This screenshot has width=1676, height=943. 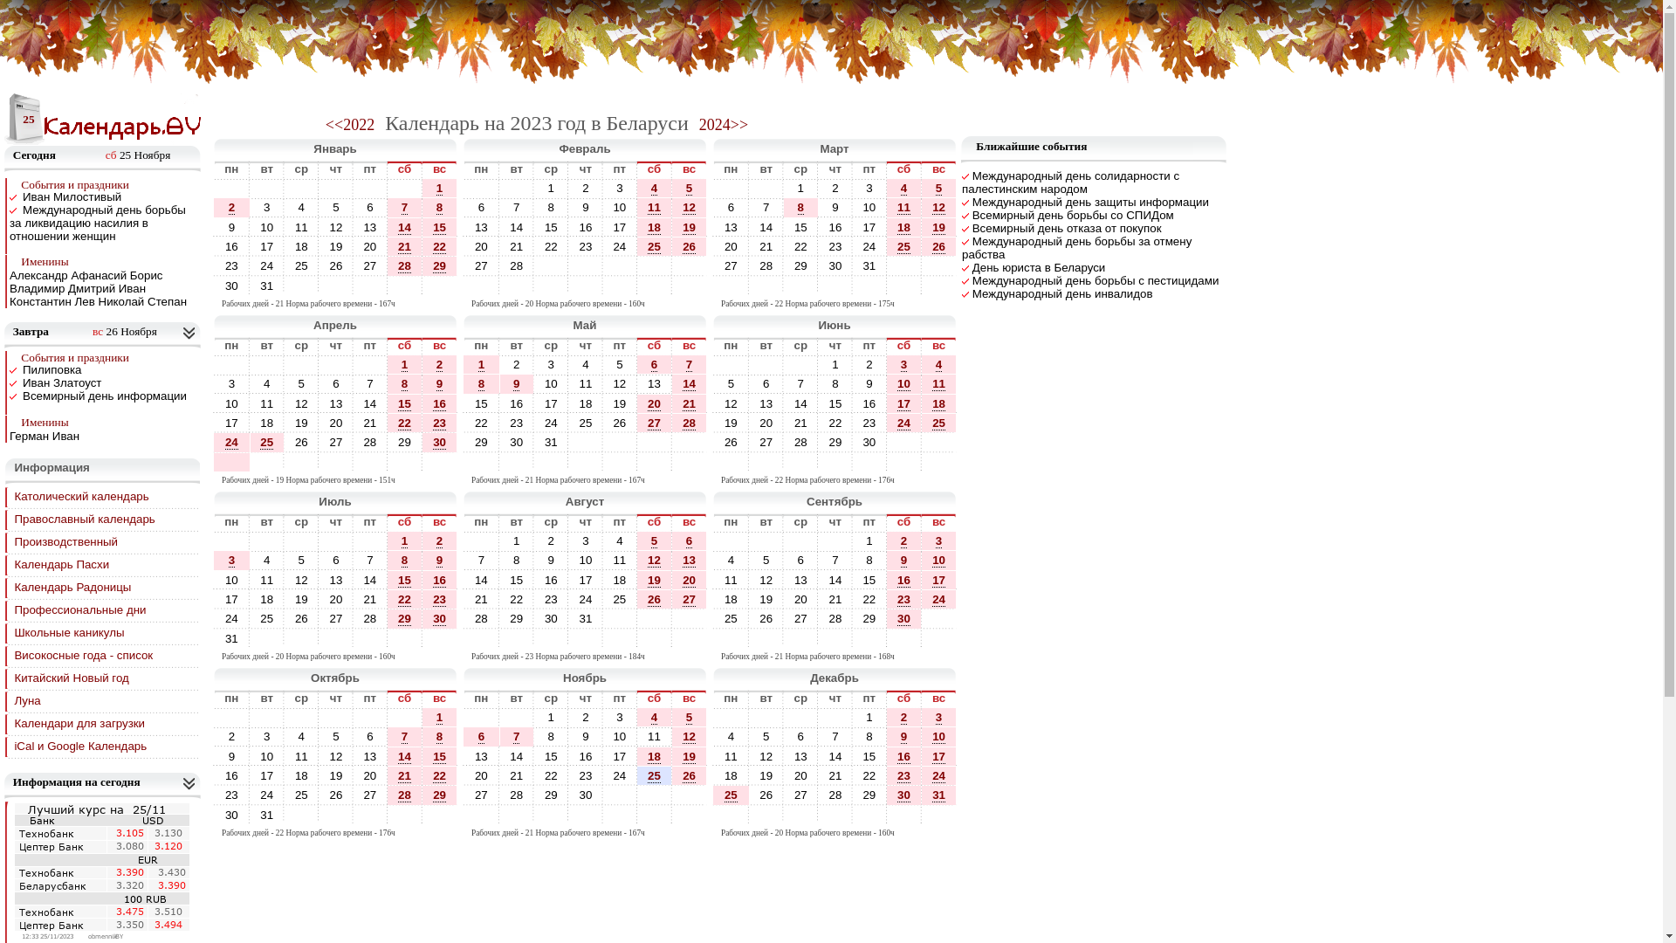 I want to click on 29, so click(x=869, y=618).